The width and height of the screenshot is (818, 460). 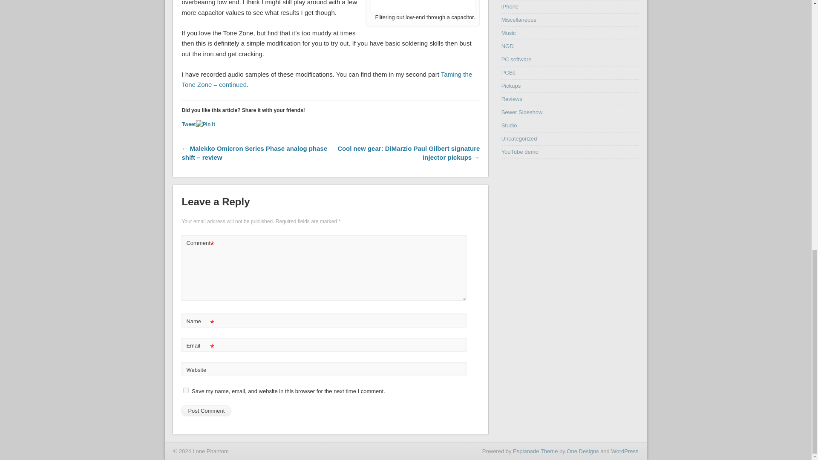 What do you see at coordinates (186, 390) in the screenshot?
I see `yes` at bounding box center [186, 390].